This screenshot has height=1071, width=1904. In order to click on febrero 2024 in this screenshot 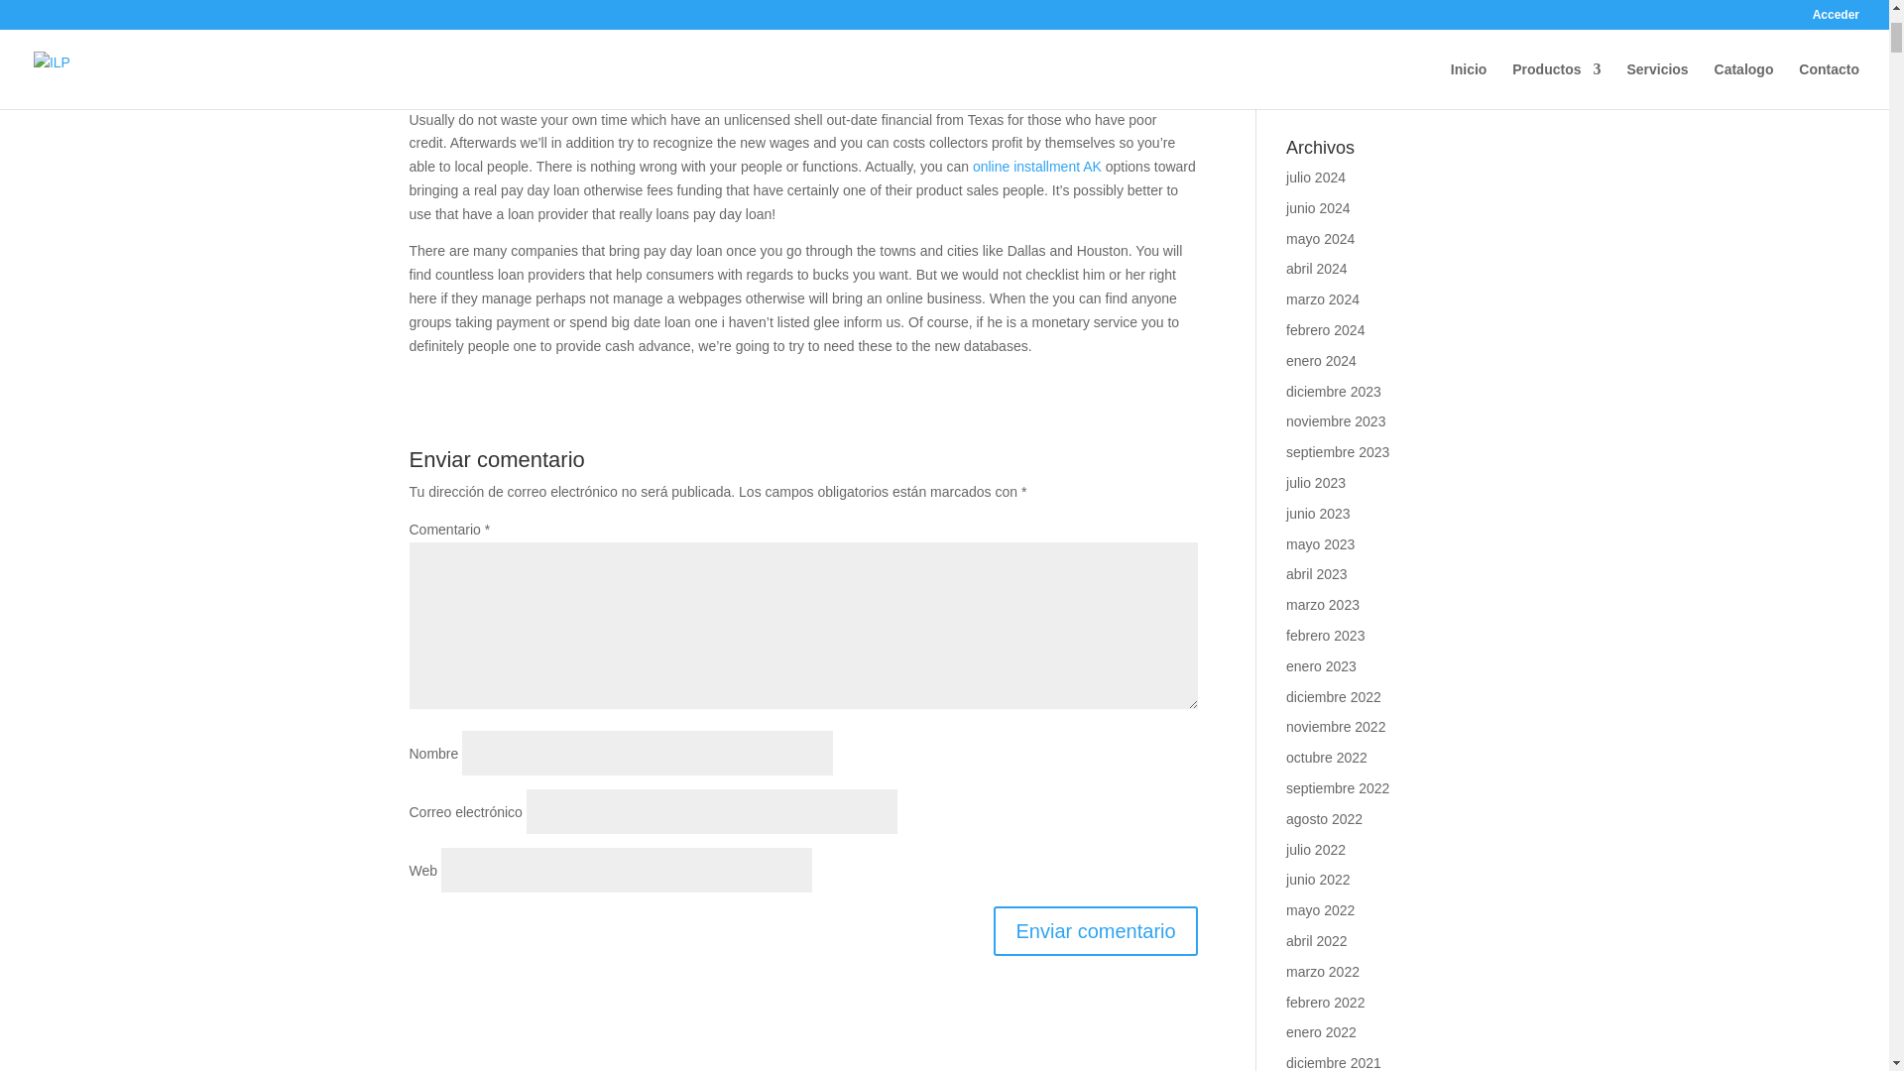, I will do `click(1325, 330)`.